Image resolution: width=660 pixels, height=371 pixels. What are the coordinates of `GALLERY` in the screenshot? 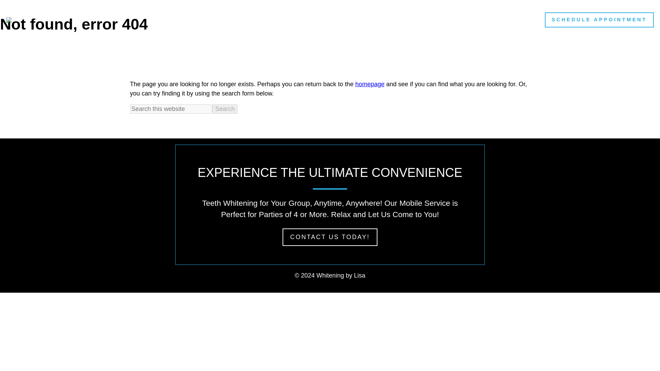 It's located at (423, 20).